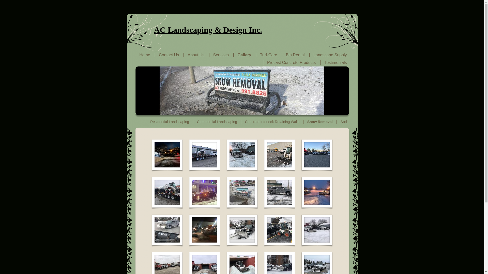 The height and width of the screenshot is (274, 488). Describe the element at coordinates (169, 55) in the screenshot. I see `Contact Us` at that location.